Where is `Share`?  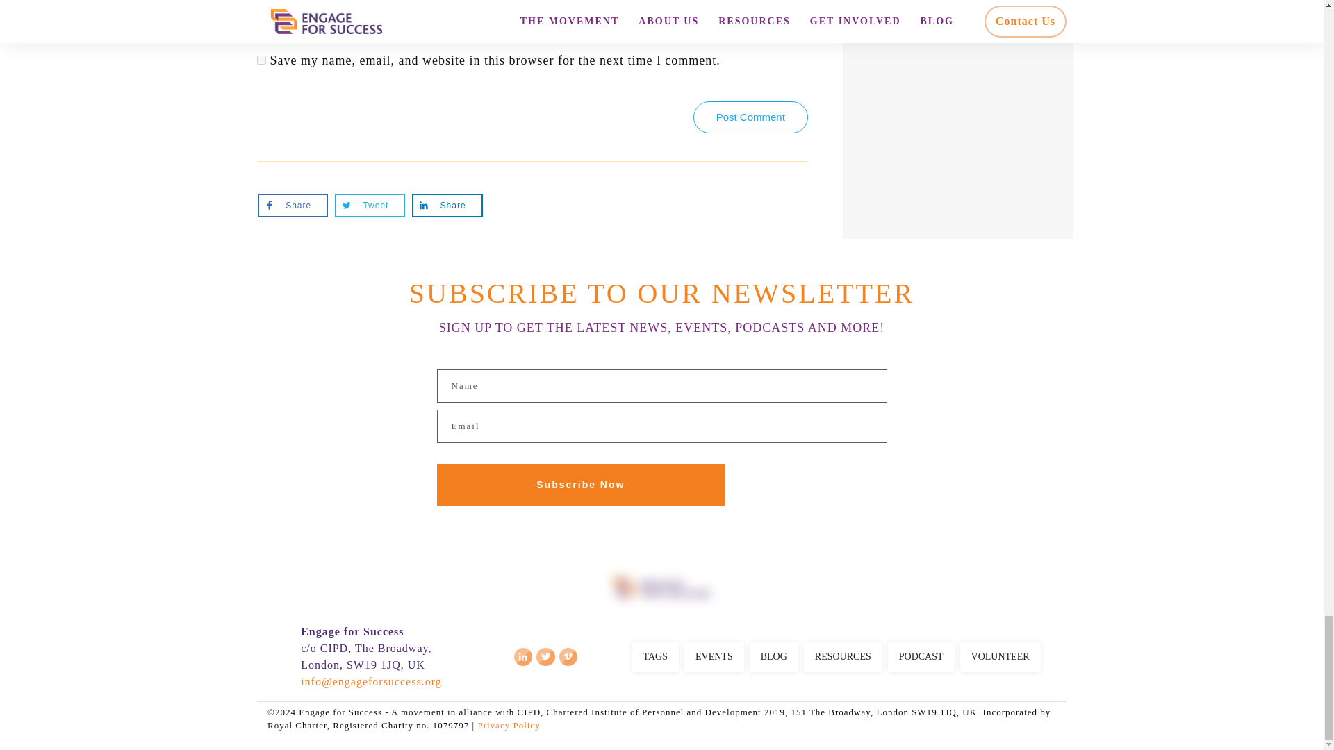 Share is located at coordinates (447, 206).